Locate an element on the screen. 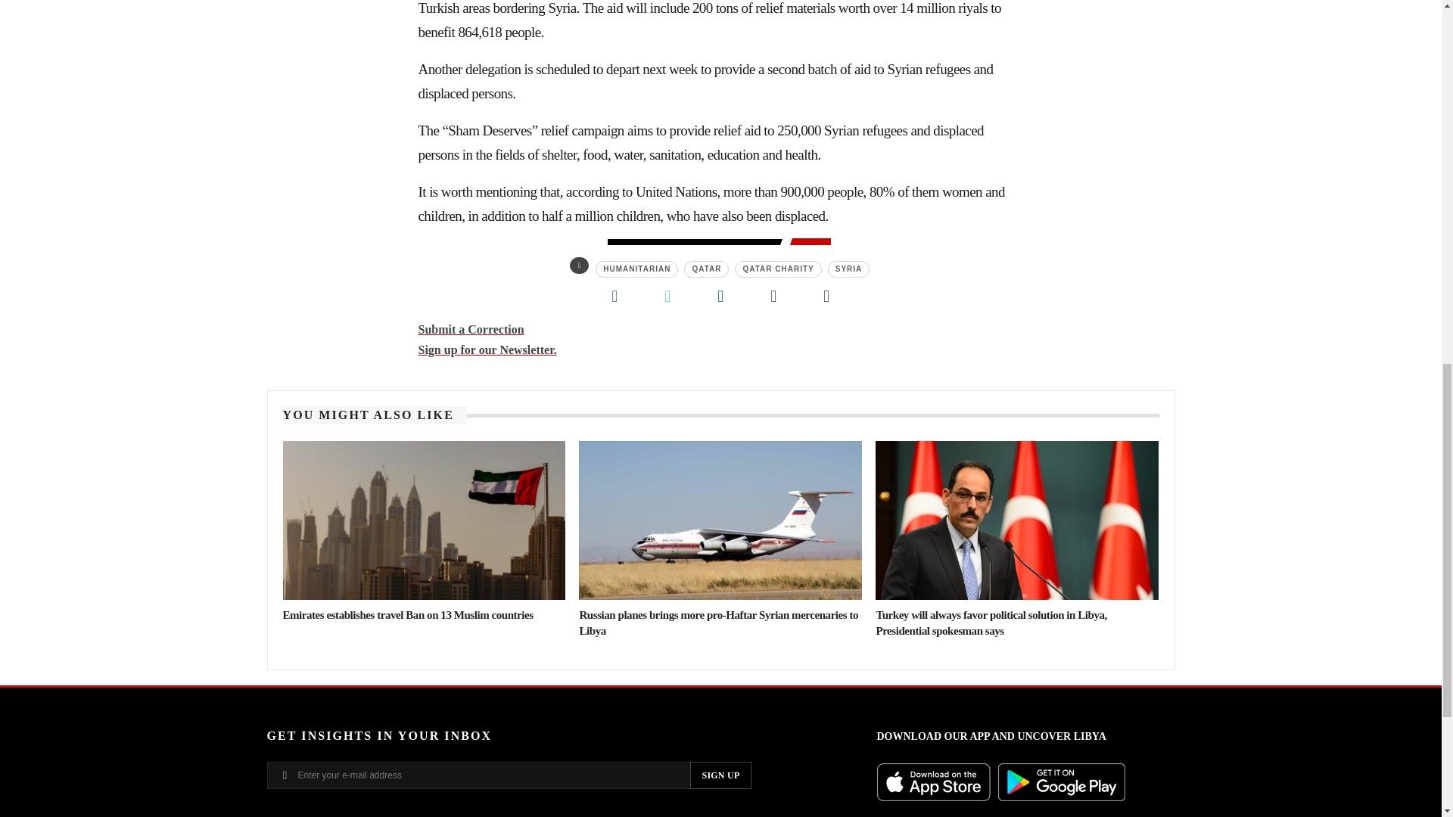  QATAR CHARITY is located at coordinates (778, 269).